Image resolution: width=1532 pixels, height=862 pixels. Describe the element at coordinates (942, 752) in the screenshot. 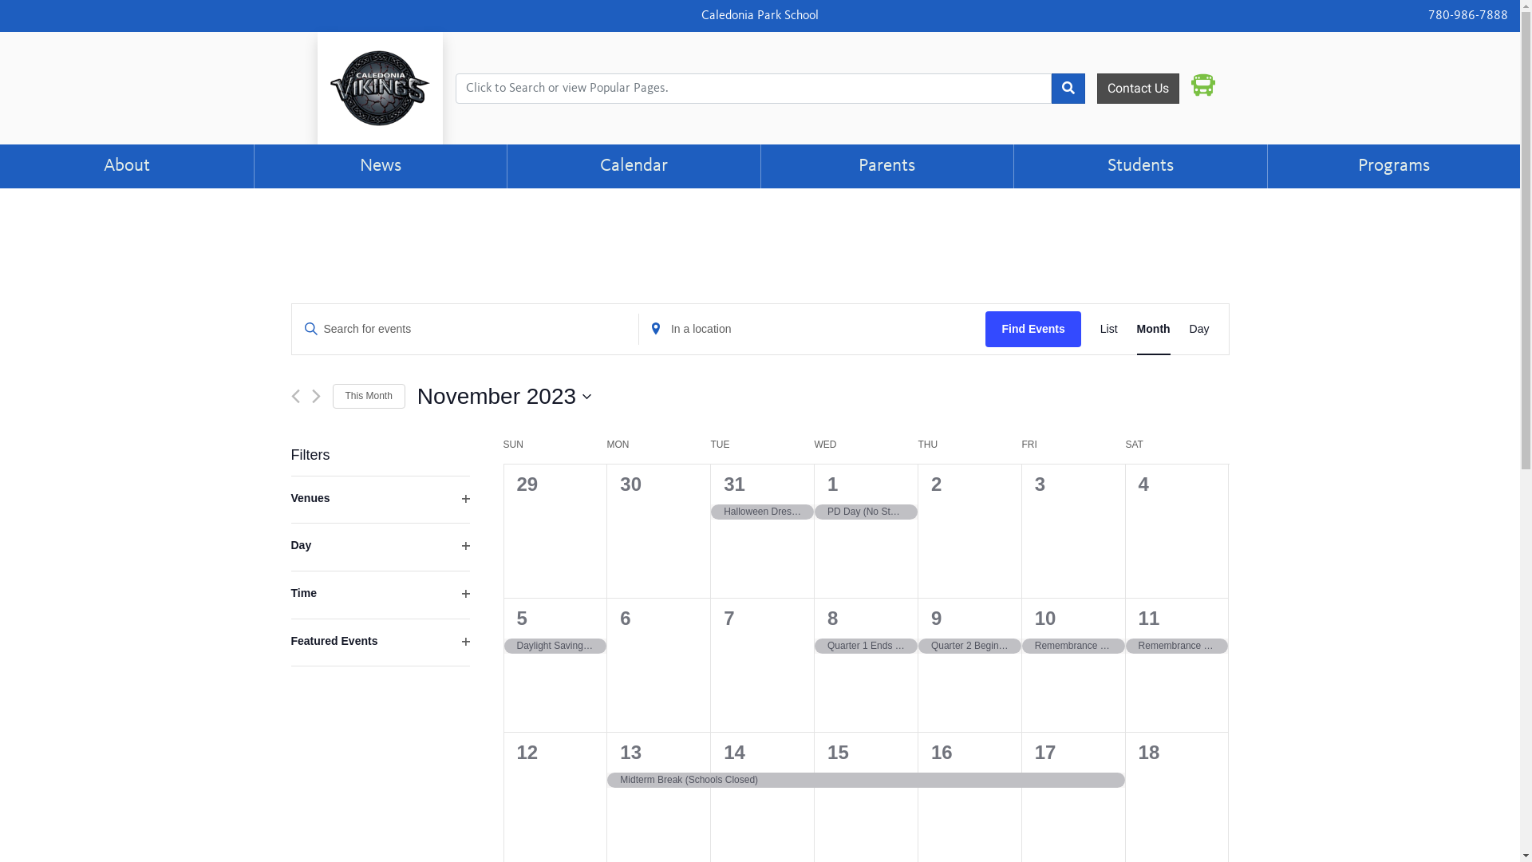

I see `16` at that location.